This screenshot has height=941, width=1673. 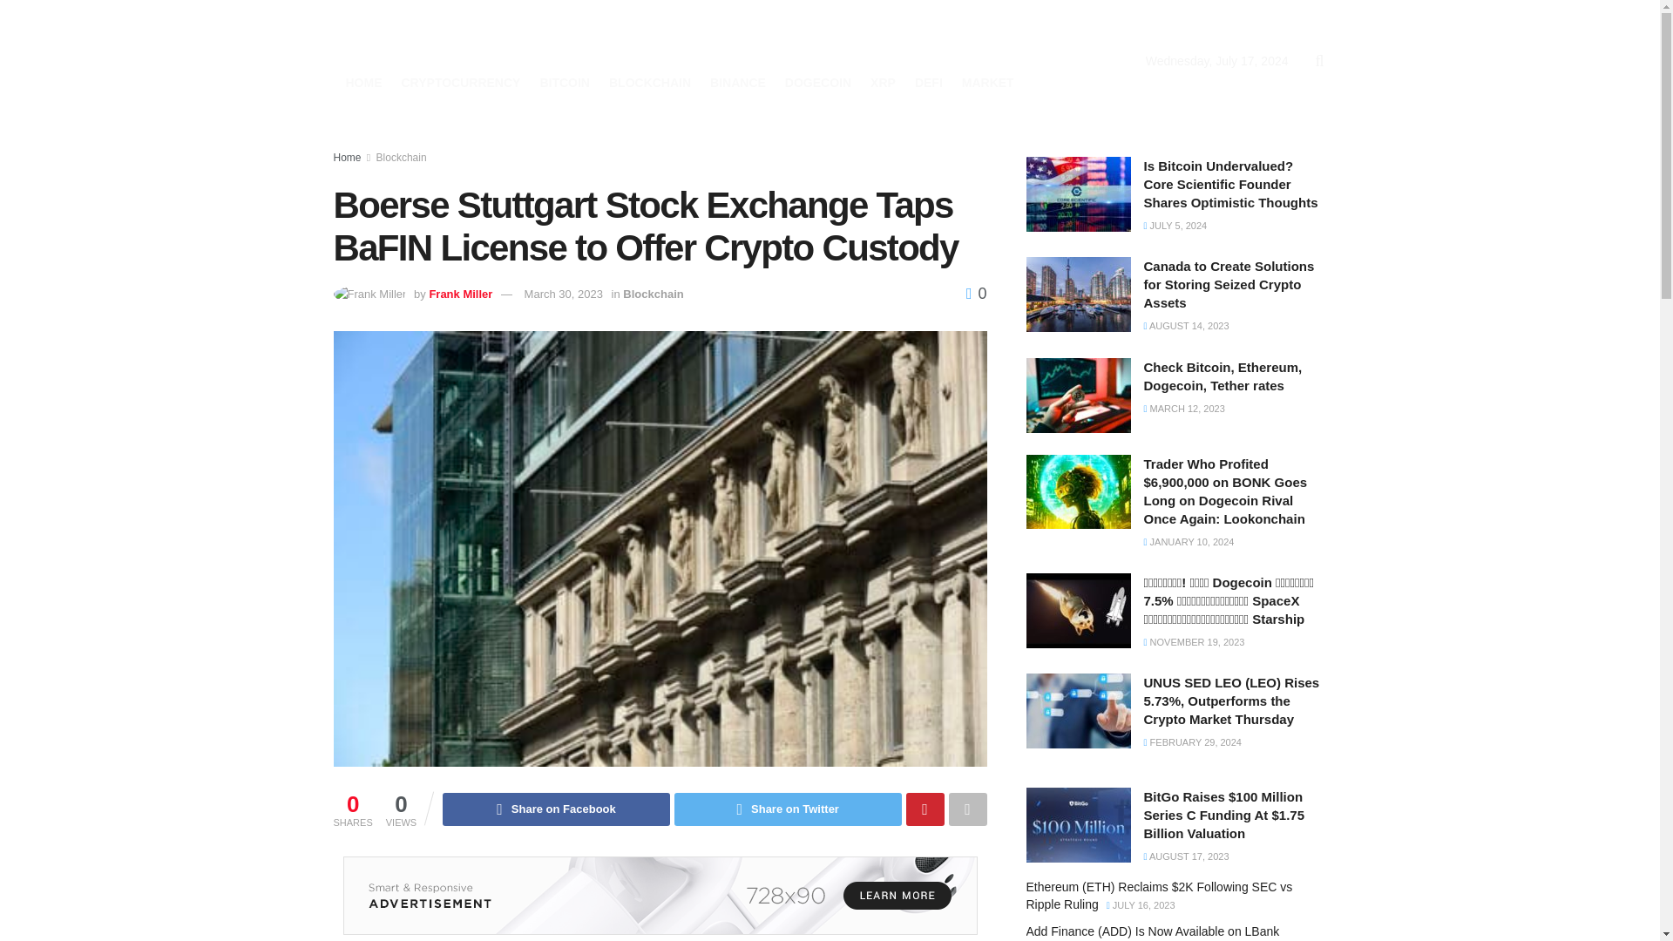 What do you see at coordinates (460, 83) in the screenshot?
I see `CRYPTOCURRENCY` at bounding box center [460, 83].